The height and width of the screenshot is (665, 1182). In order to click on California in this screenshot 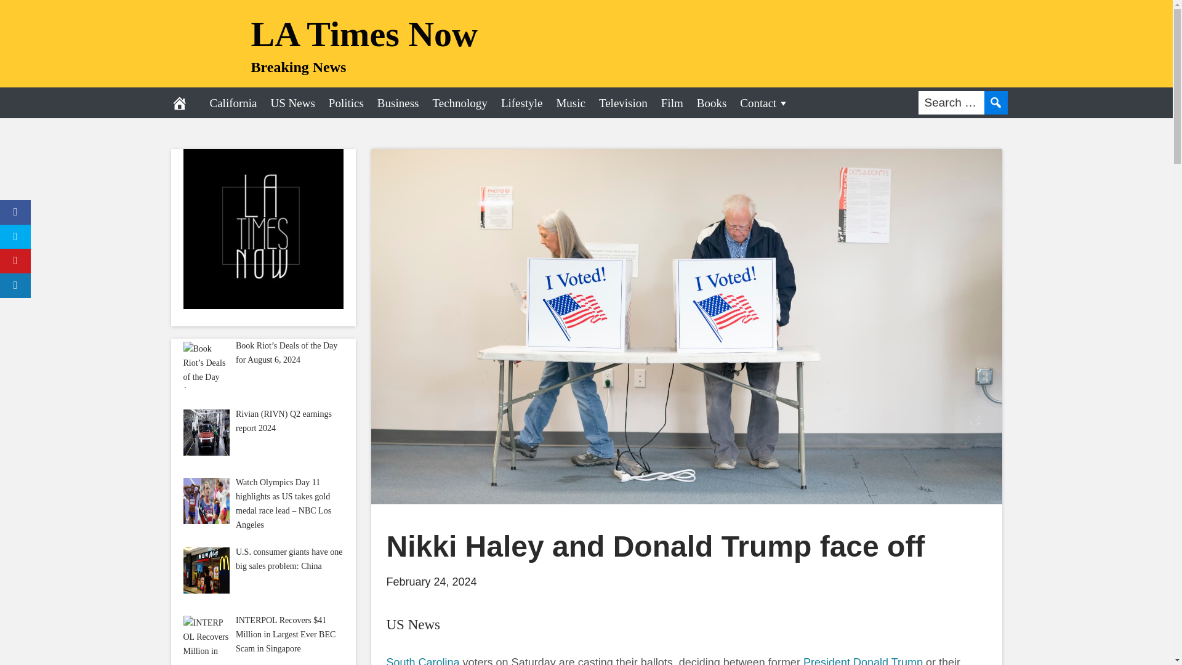, I will do `click(233, 102)`.